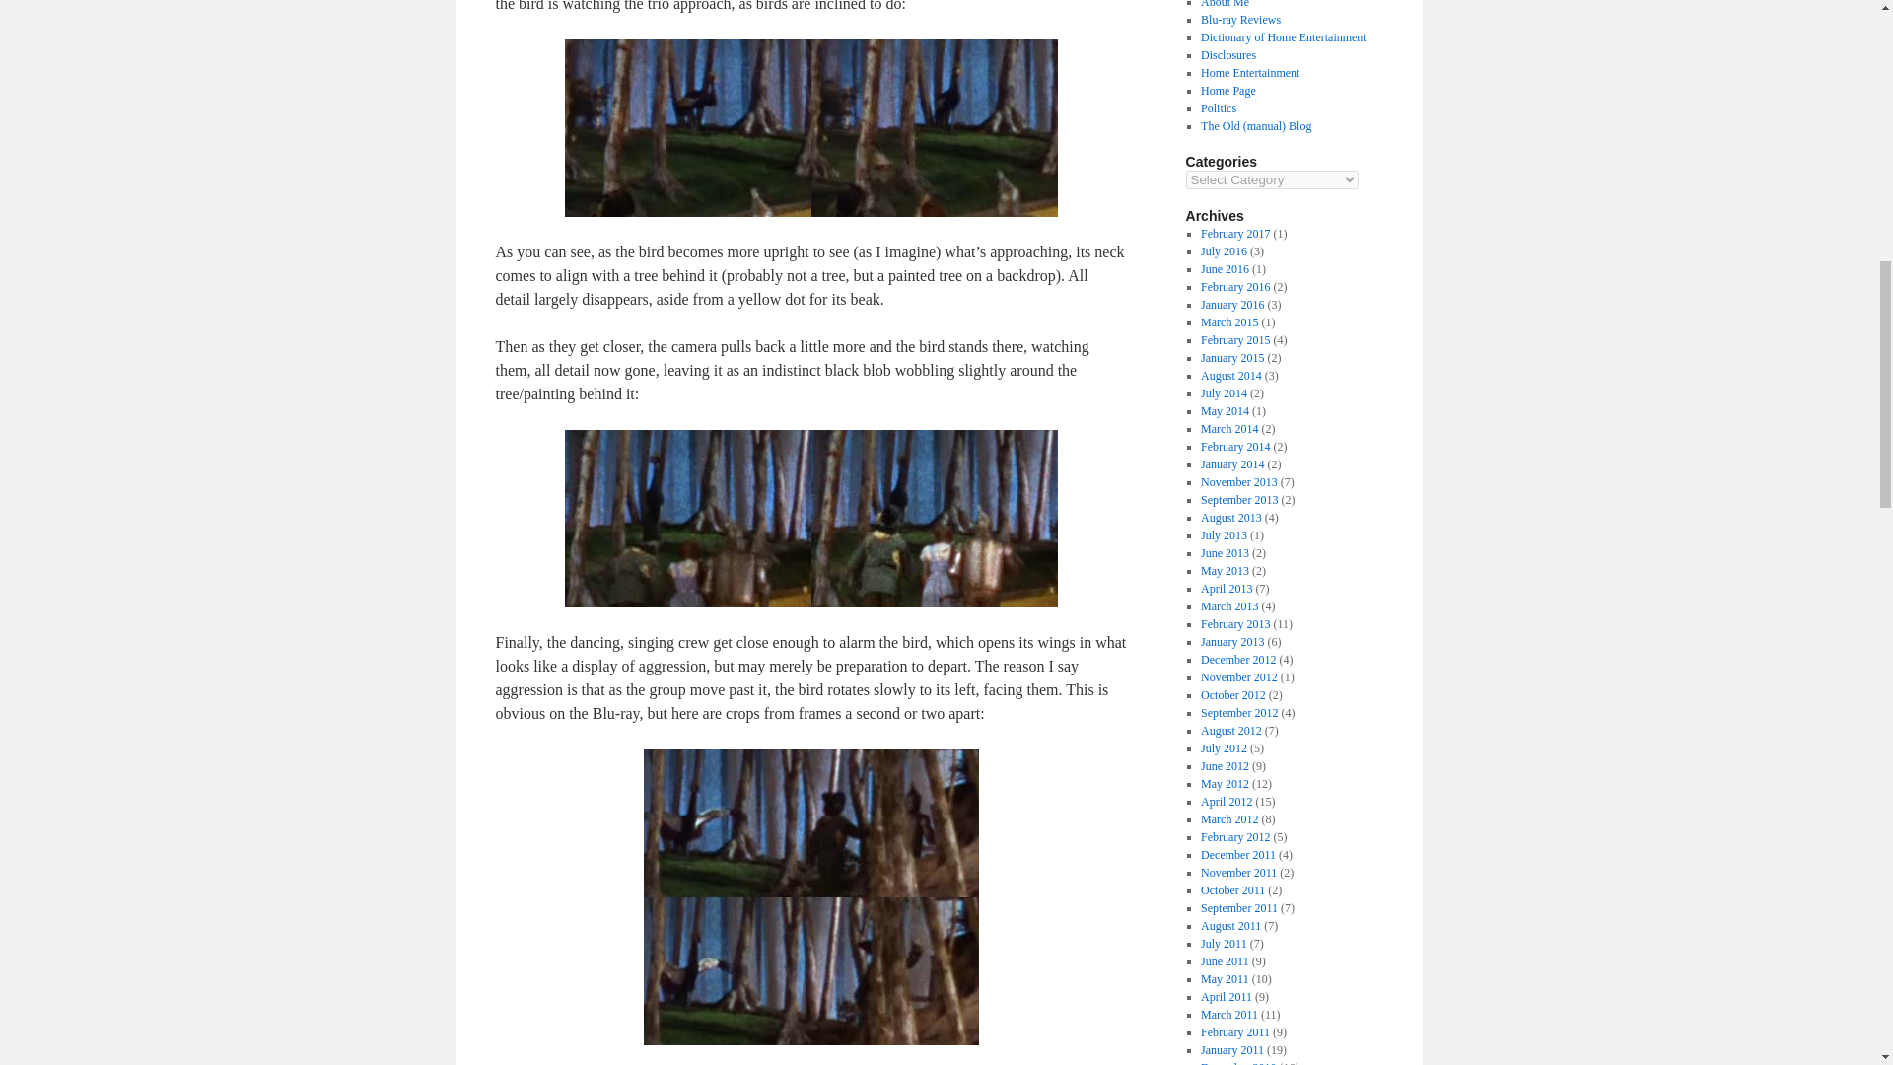 The width and height of the screenshot is (1893, 1065). What do you see at coordinates (1249, 73) in the screenshot?
I see `Longer articles about Home Entertainment` at bounding box center [1249, 73].